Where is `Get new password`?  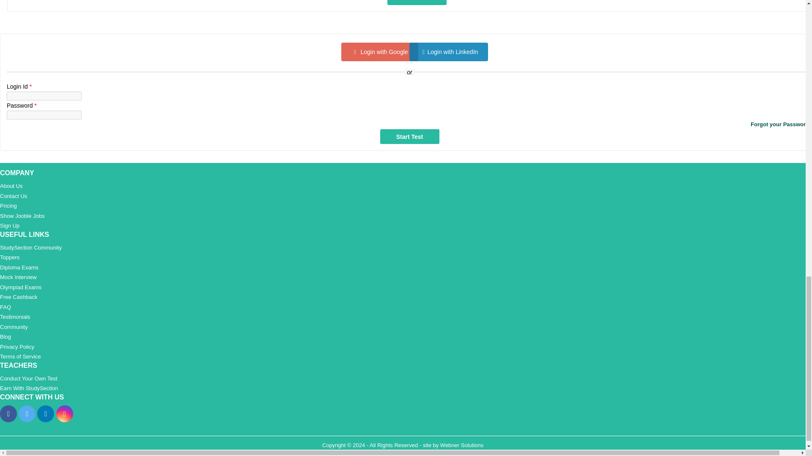 Get new password is located at coordinates (409, 125).